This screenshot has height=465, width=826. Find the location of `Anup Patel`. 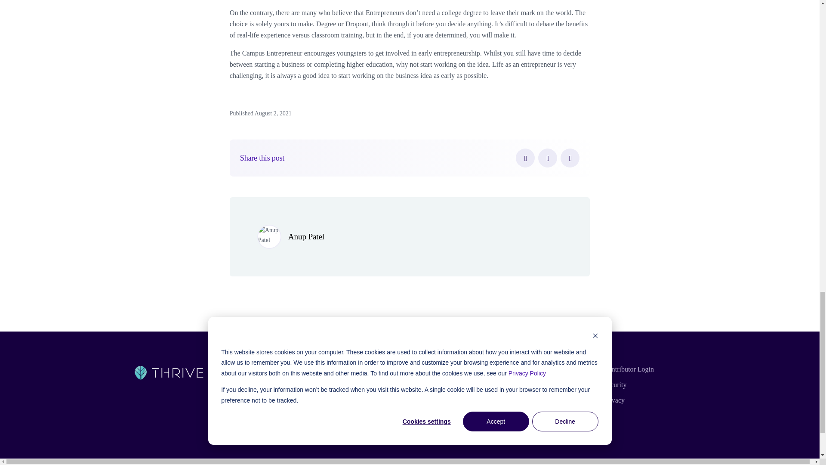

Anup Patel is located at coordinates (306, 236).